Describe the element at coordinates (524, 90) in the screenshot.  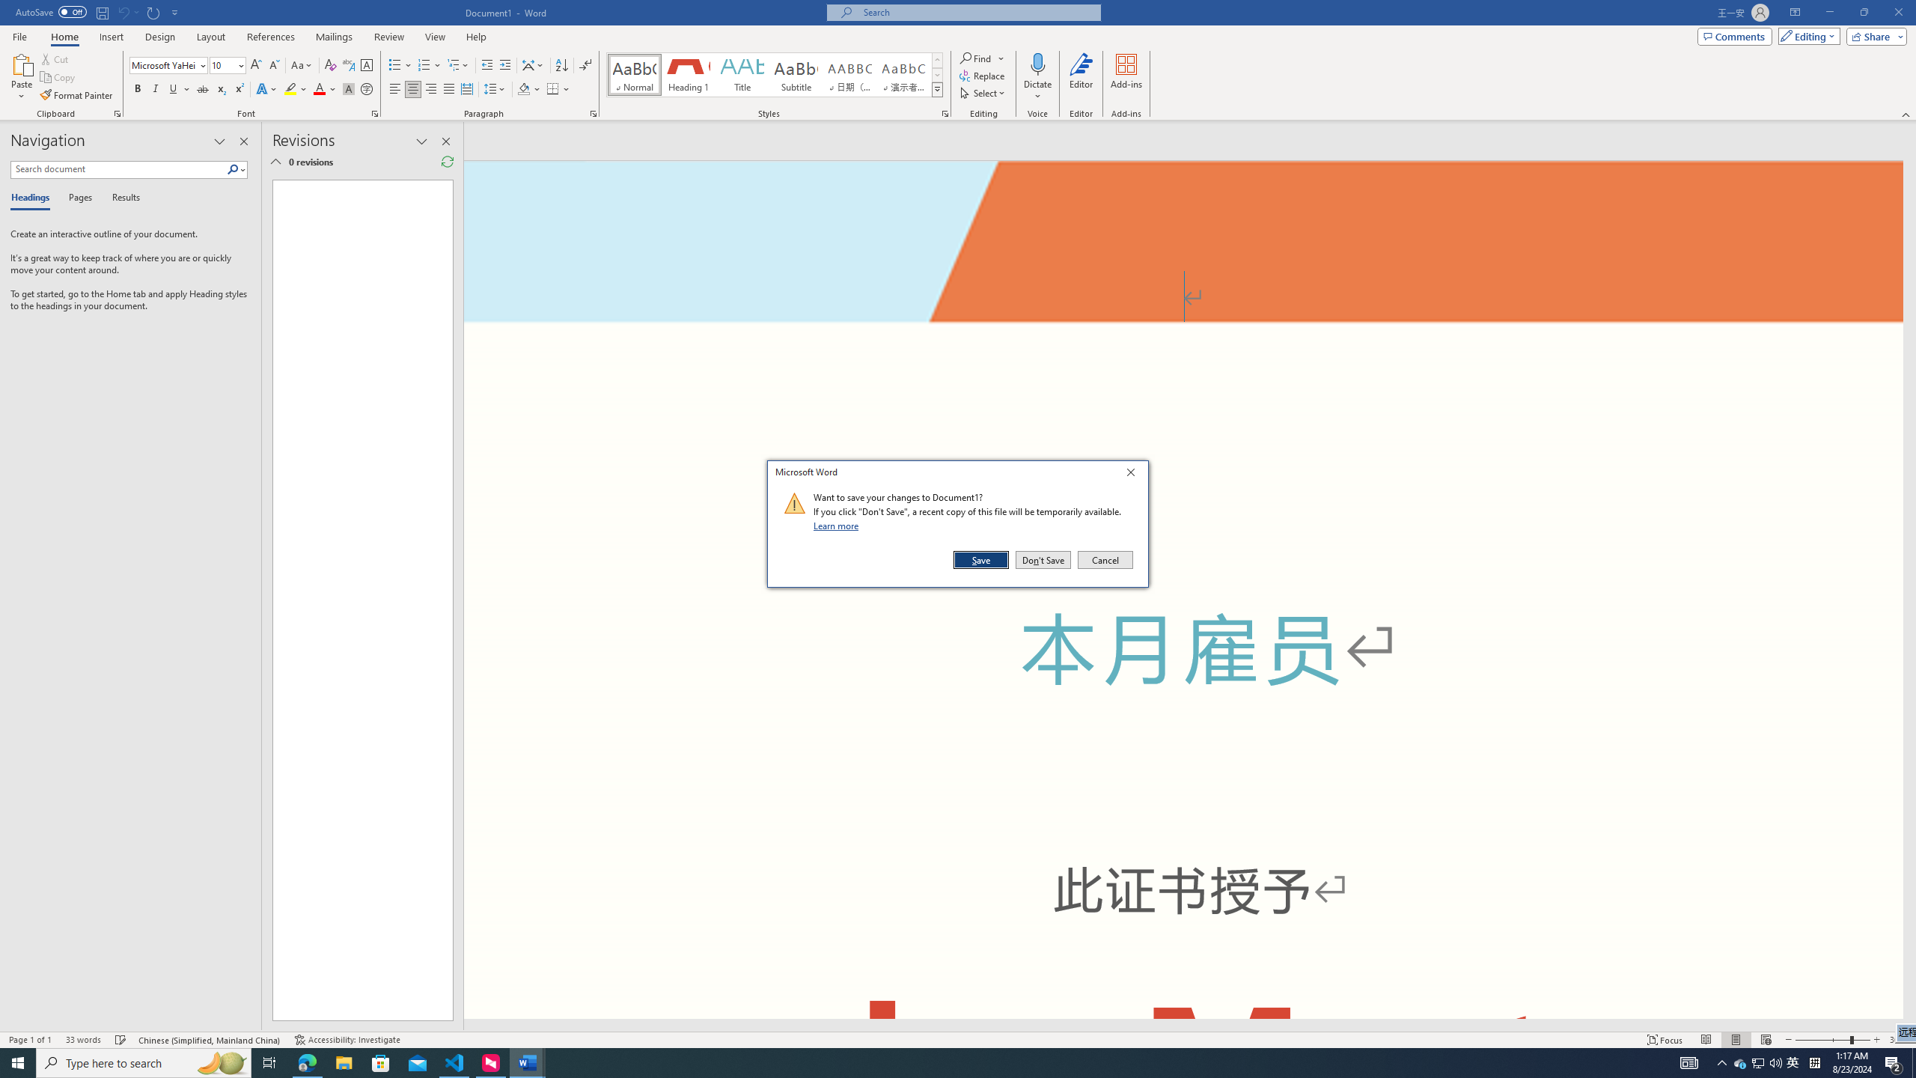
I see `Running applications` at that location.